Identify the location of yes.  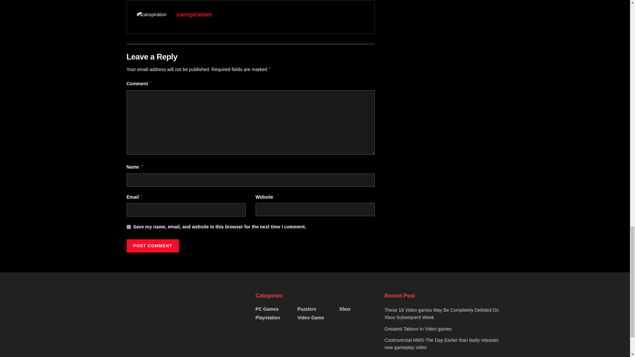
(128, 227).